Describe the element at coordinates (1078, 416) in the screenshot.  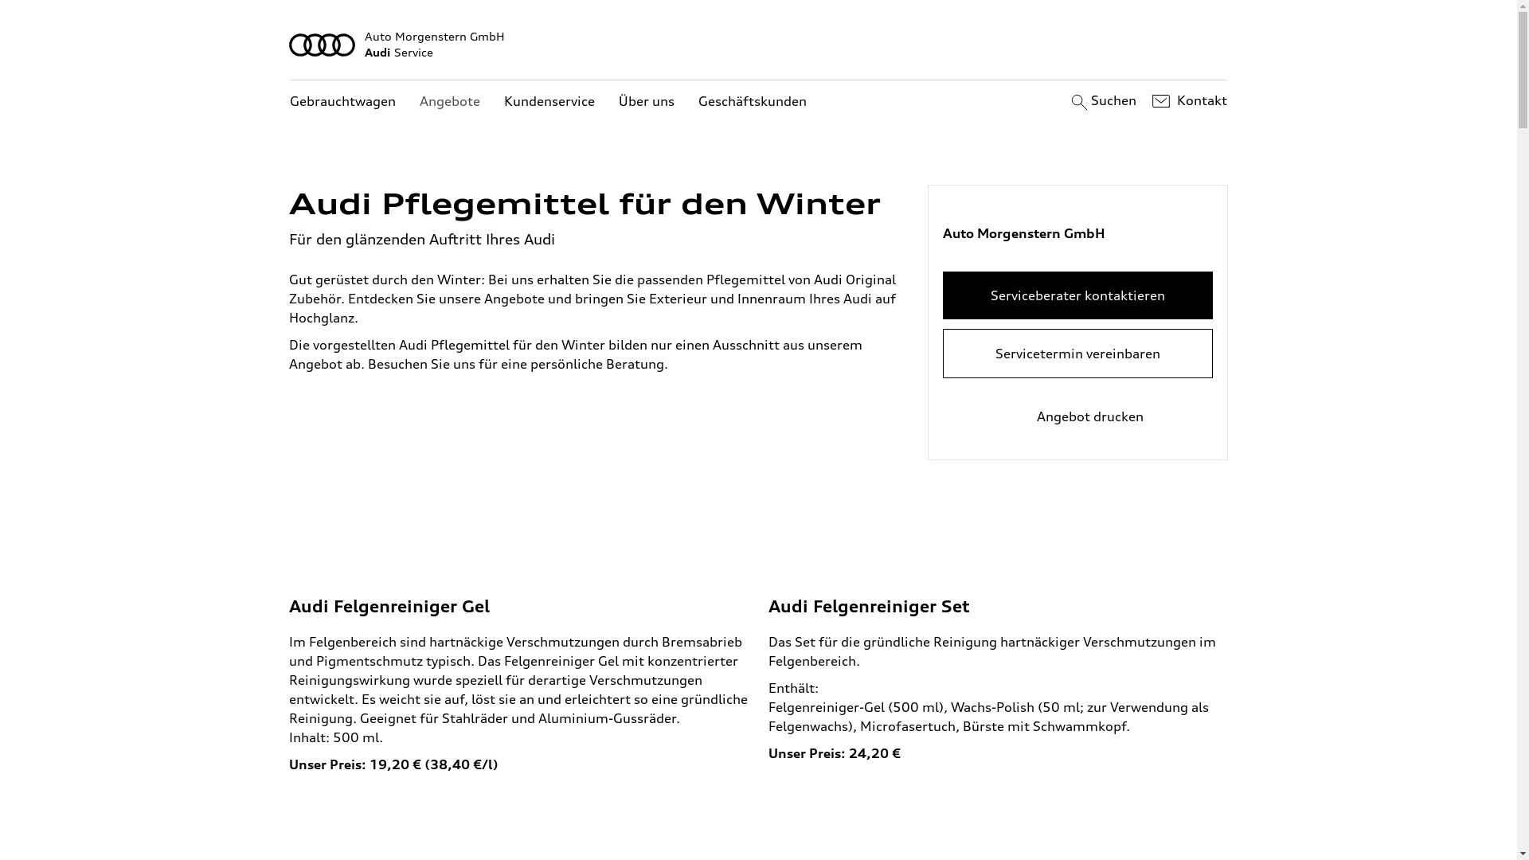
I see `Angebot drucken` at that location.